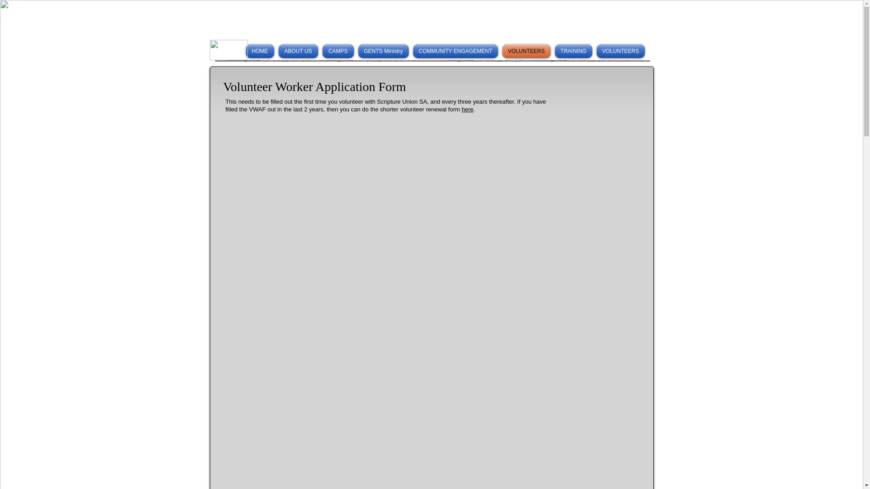  Describe the element at coordinates (455, 51) in the screenshot. I see `COMMUNITY ENGAGEMENT` at that location.